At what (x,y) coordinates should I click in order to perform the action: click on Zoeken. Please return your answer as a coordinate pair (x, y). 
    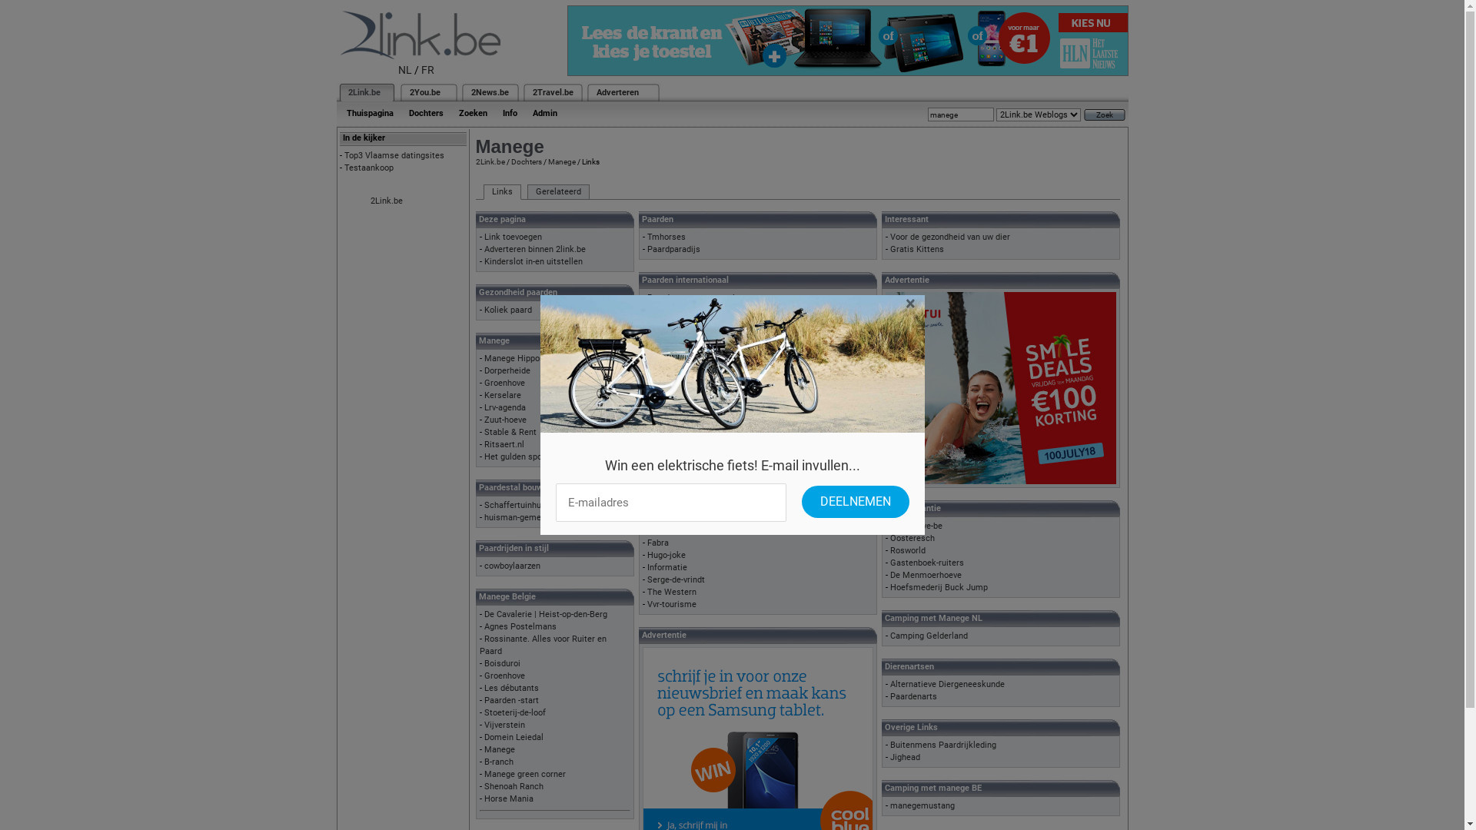
    Looking at the image, I should click on (472, 114).